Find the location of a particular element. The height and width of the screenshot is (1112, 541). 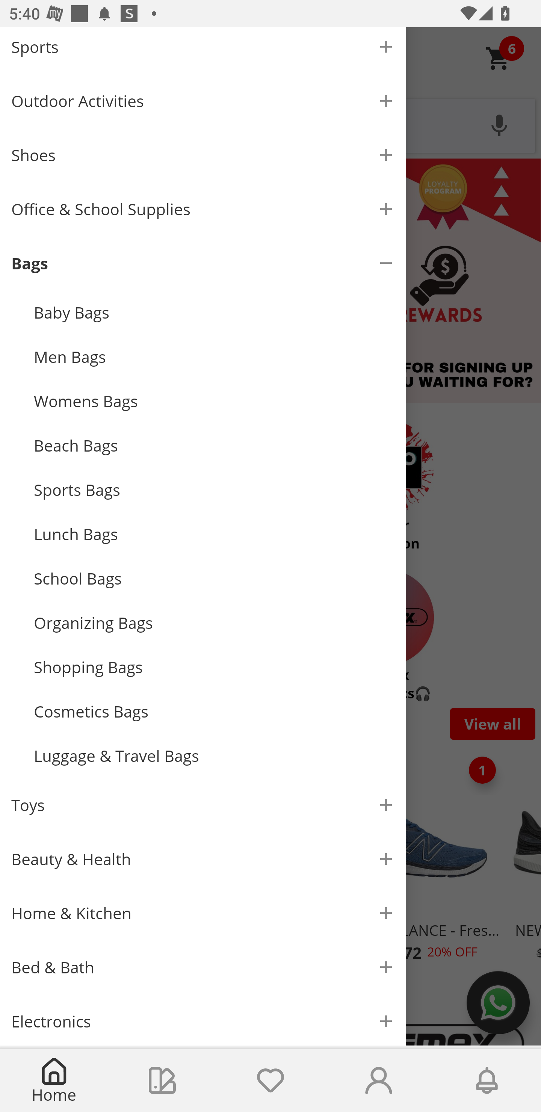

Outdoor Activities is located at coordinates (203, 101).